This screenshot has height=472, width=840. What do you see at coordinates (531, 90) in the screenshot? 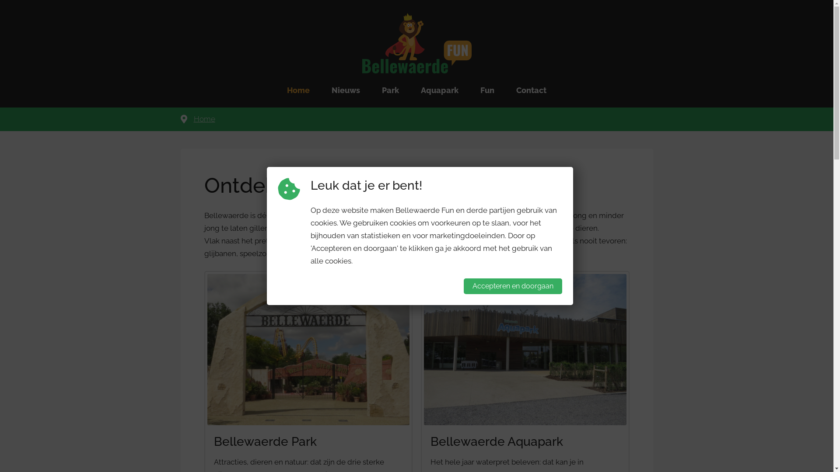
I see `Contact` at bounding box center [531, 90].